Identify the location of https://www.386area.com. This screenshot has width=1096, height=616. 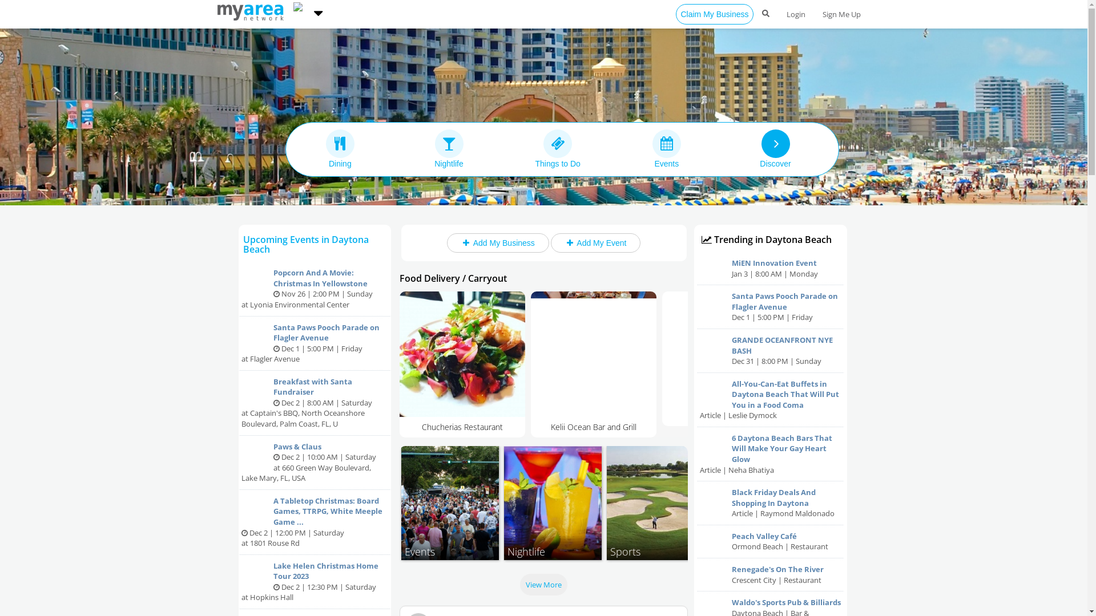
(301, 11).